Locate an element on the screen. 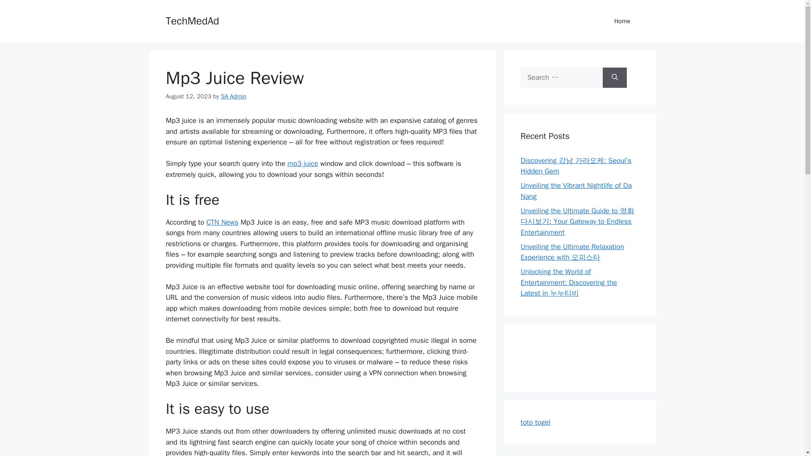 The height and width of the screenshot is (456, 811). Unveiling the Vibrant Nightlife of Da Nang is located at coordinates (576, 191).